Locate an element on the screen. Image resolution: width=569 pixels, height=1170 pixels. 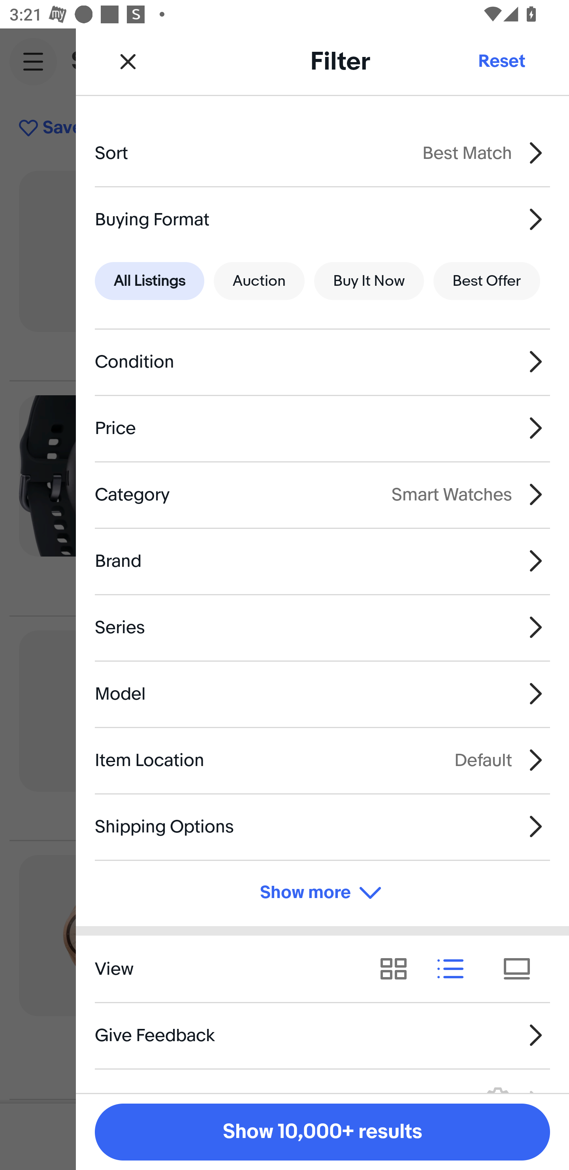
Auction is located at coordinates (259, 281).